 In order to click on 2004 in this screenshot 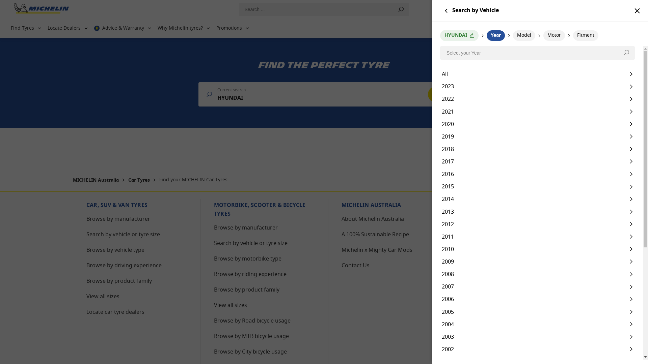, I will do `click(537, 324)`.